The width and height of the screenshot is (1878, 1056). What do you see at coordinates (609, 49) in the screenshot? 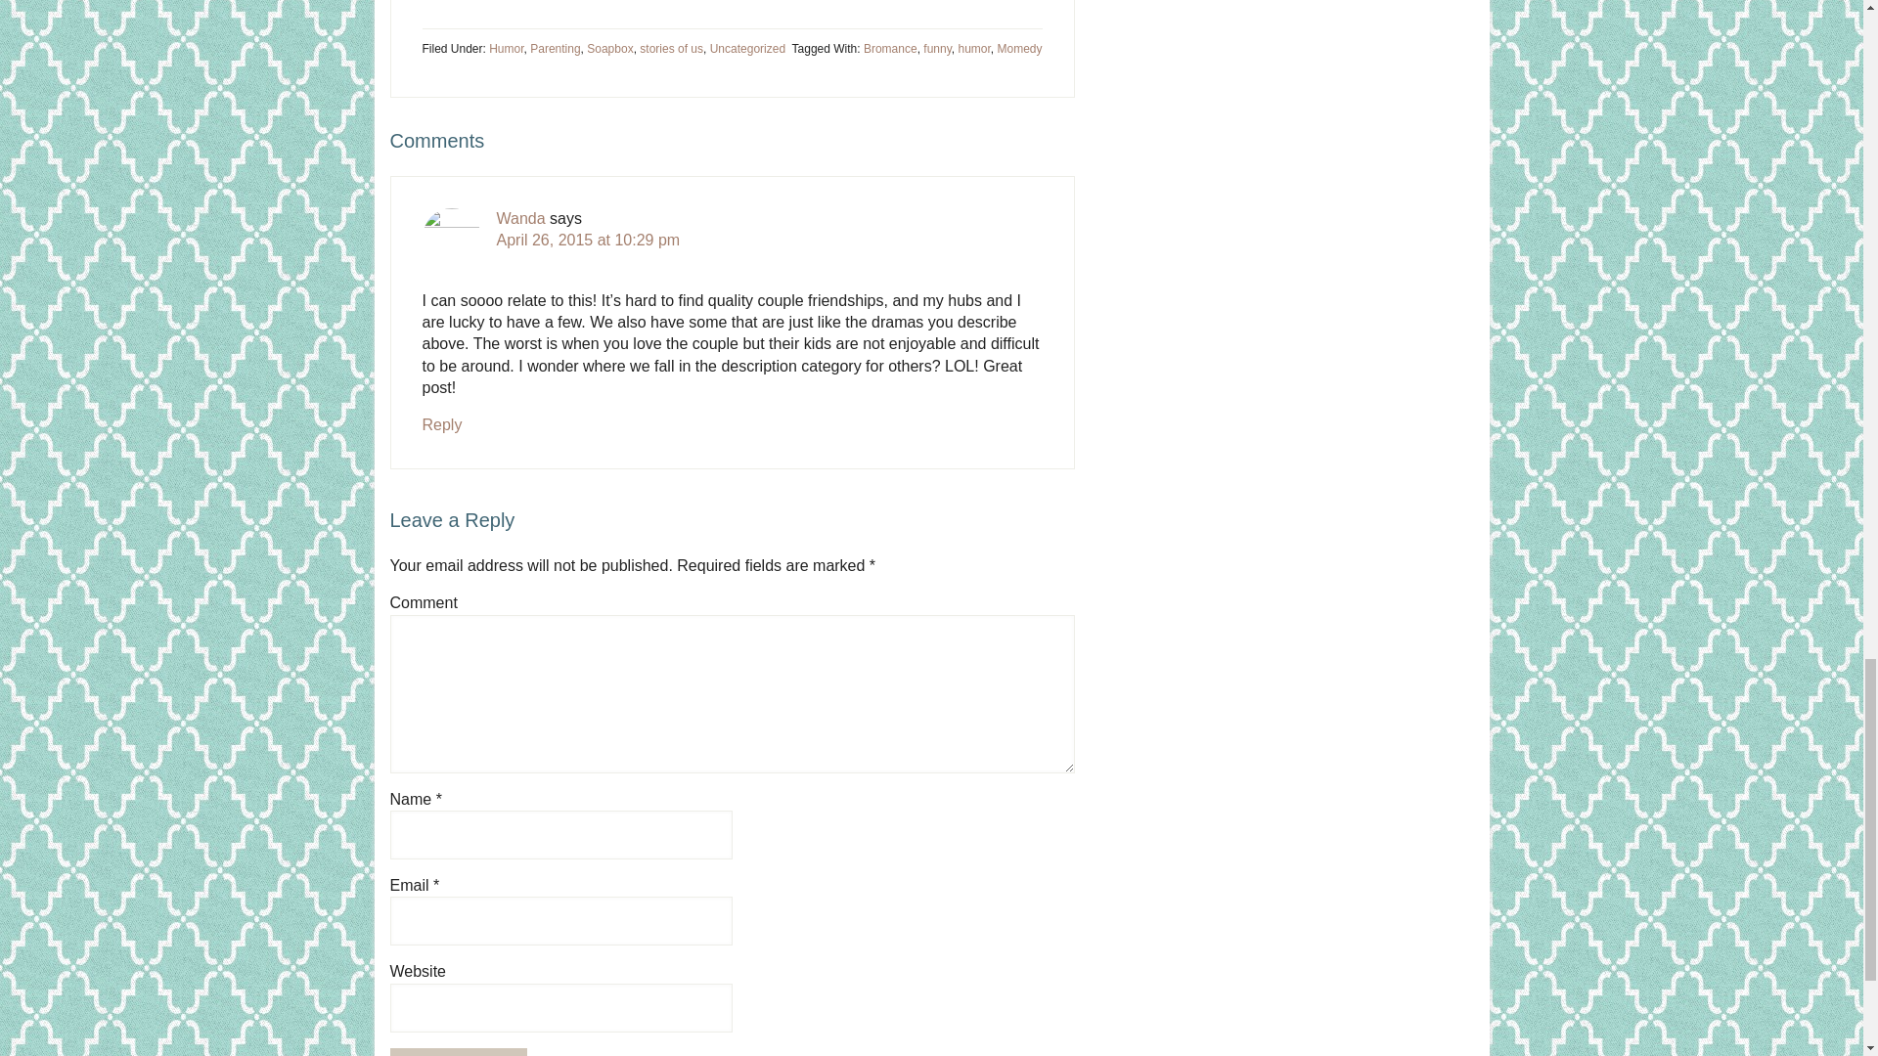
I see `Soapbox` at bounding box center [609, 49].